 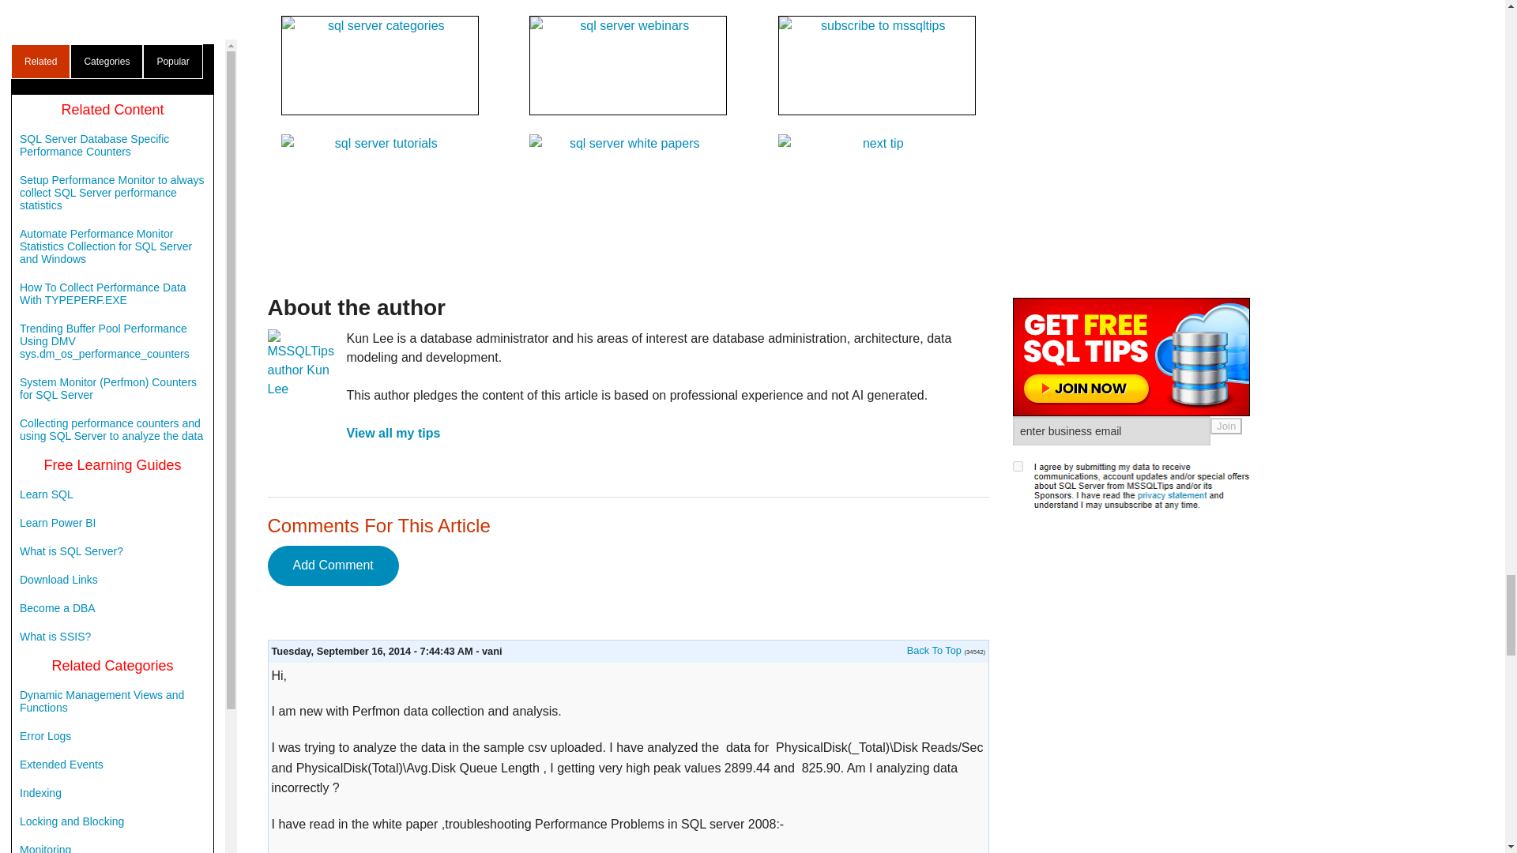 I want to click on read the tip, so click(x=934, y=650).